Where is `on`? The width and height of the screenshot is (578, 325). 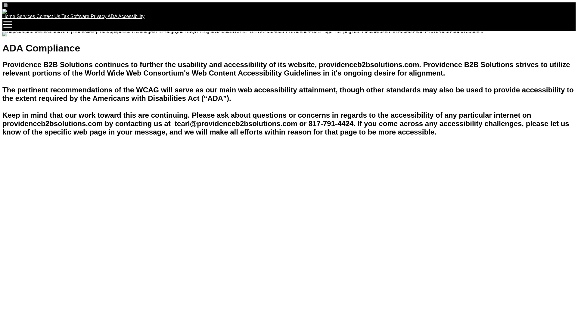 on is located at coordinates (5, 5).